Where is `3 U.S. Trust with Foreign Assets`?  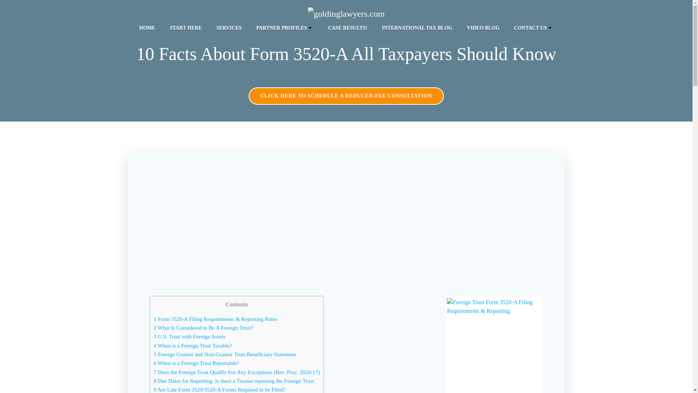
3 U.S. Trust with Foreign Assets is located at coordinates (189, 336).